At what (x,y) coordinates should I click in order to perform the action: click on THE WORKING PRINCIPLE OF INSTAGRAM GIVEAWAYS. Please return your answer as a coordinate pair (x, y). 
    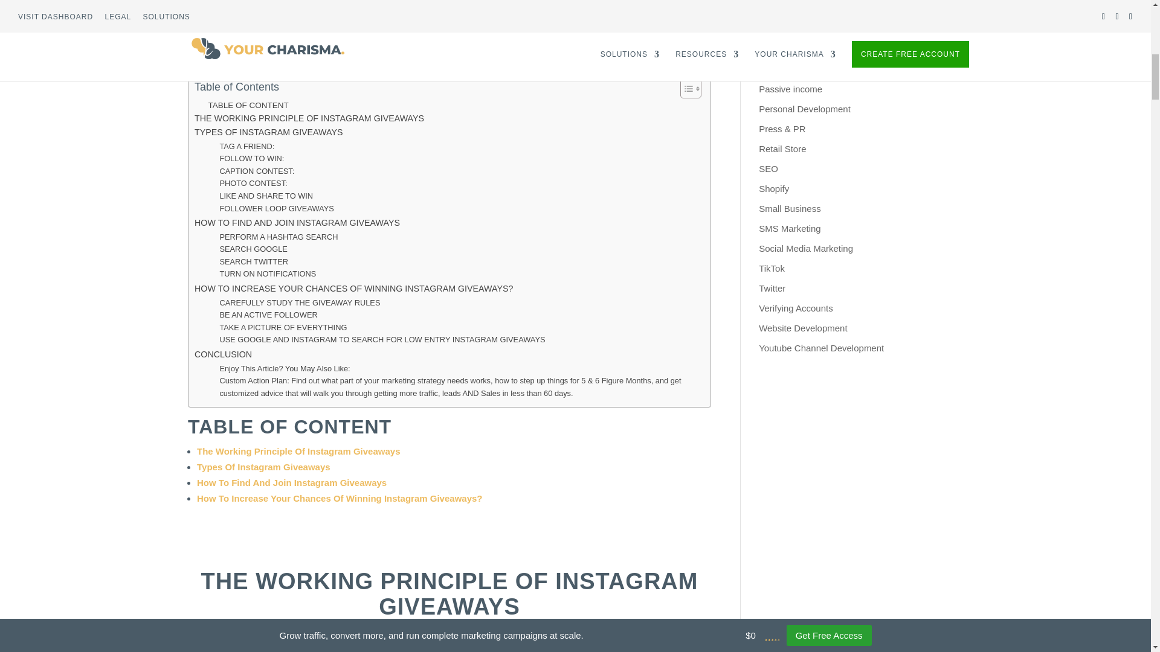
    Looking at the image, I should click on (309, 118).